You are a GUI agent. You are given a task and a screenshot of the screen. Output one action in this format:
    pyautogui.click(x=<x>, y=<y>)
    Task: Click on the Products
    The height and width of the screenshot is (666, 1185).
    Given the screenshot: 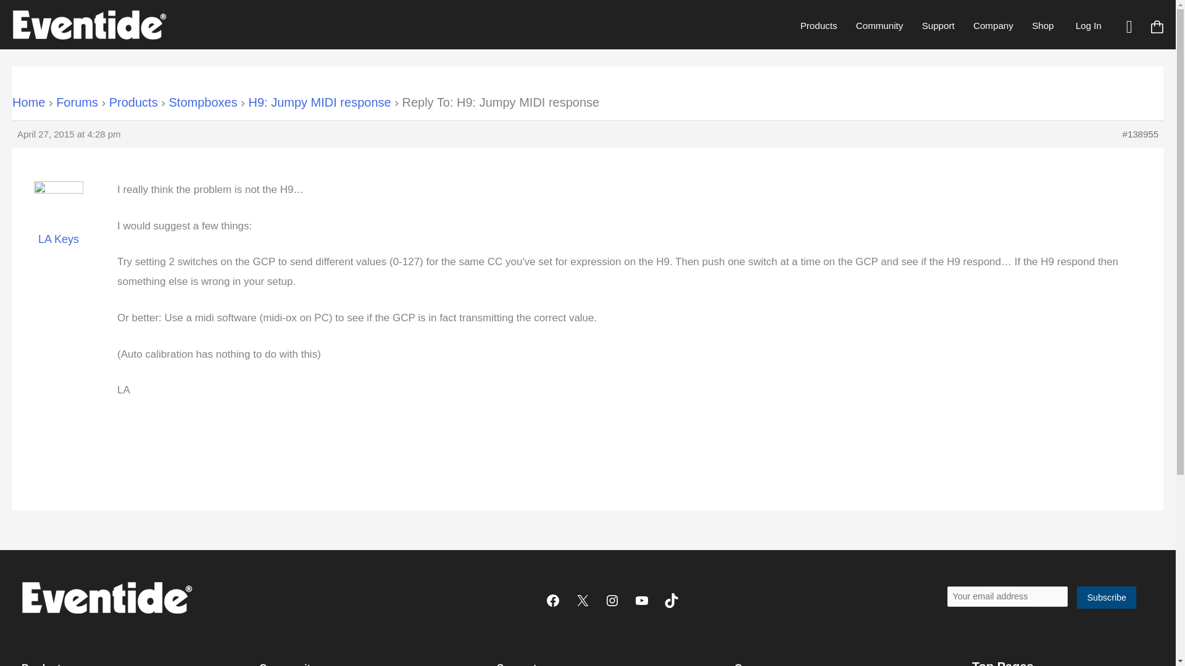 What is the action you would take?
    pyautogui.click(x=819, y=25)
    